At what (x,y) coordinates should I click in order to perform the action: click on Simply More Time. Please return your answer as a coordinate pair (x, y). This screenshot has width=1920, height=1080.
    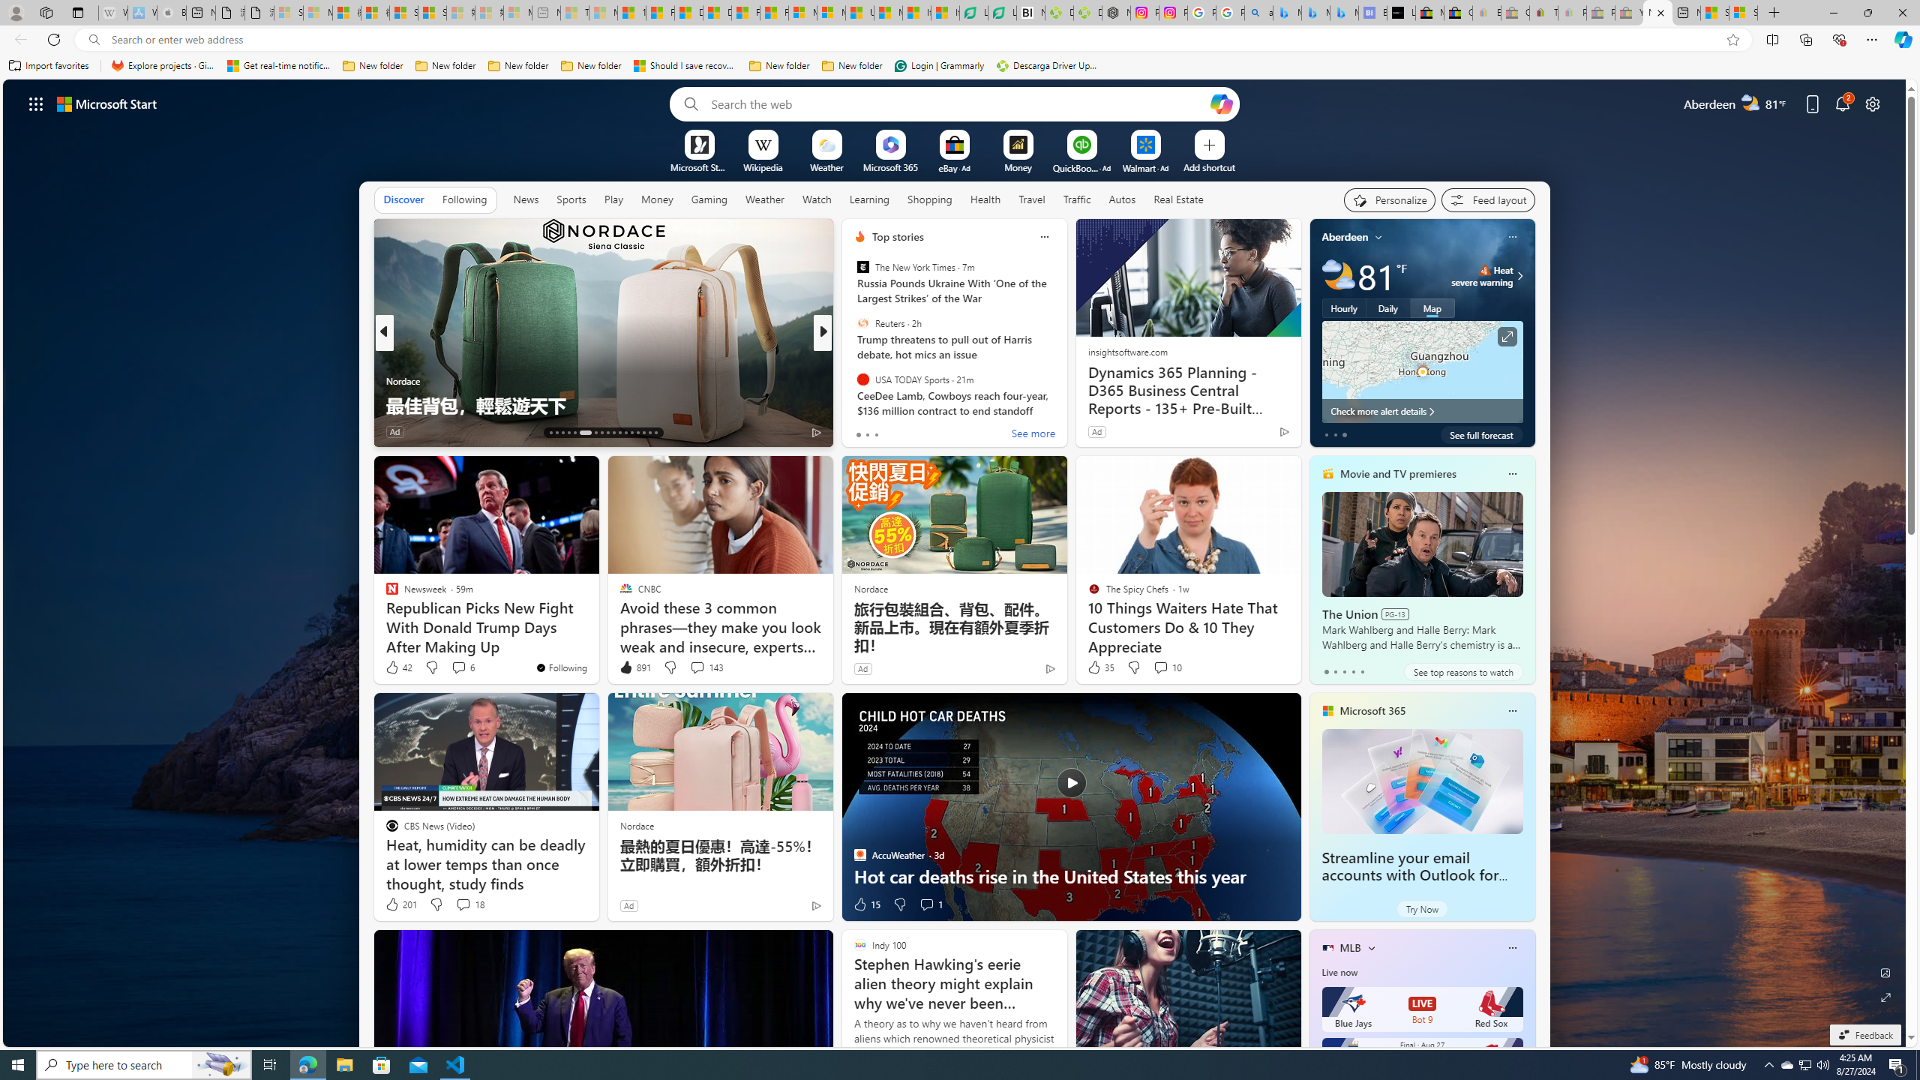
    Looking at the image, I should click on (853, 380).